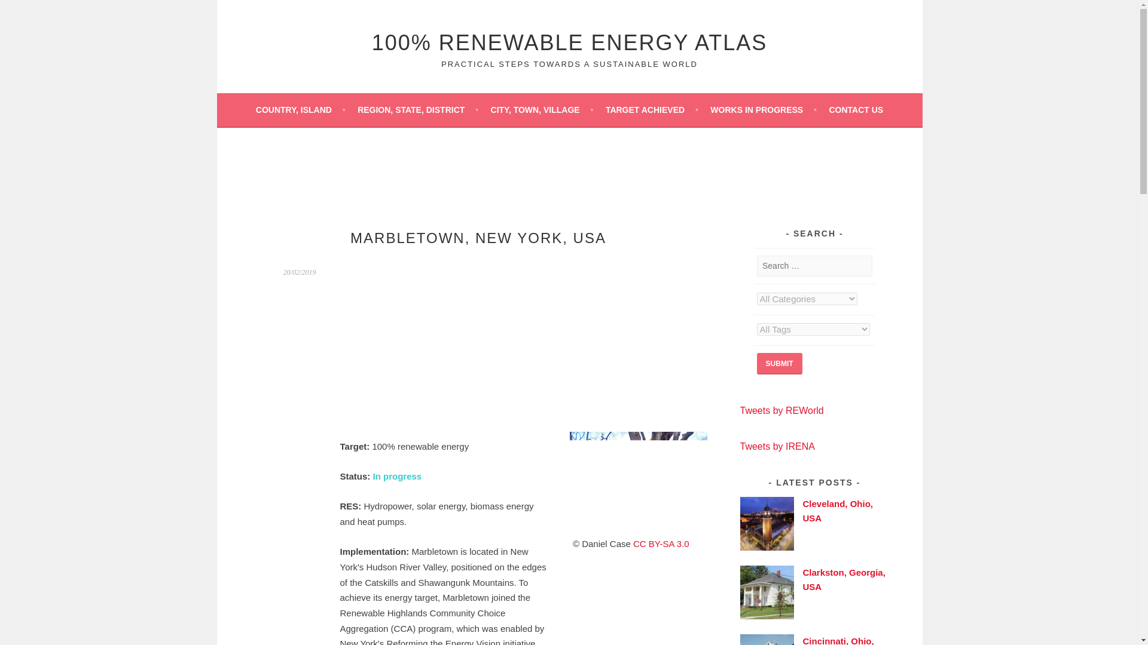 This screenshot has height=645, width=1148. Describe the element at coordinates (763, 109) in the screenshot. I see `WORKS IN PROGRESS` at that location.